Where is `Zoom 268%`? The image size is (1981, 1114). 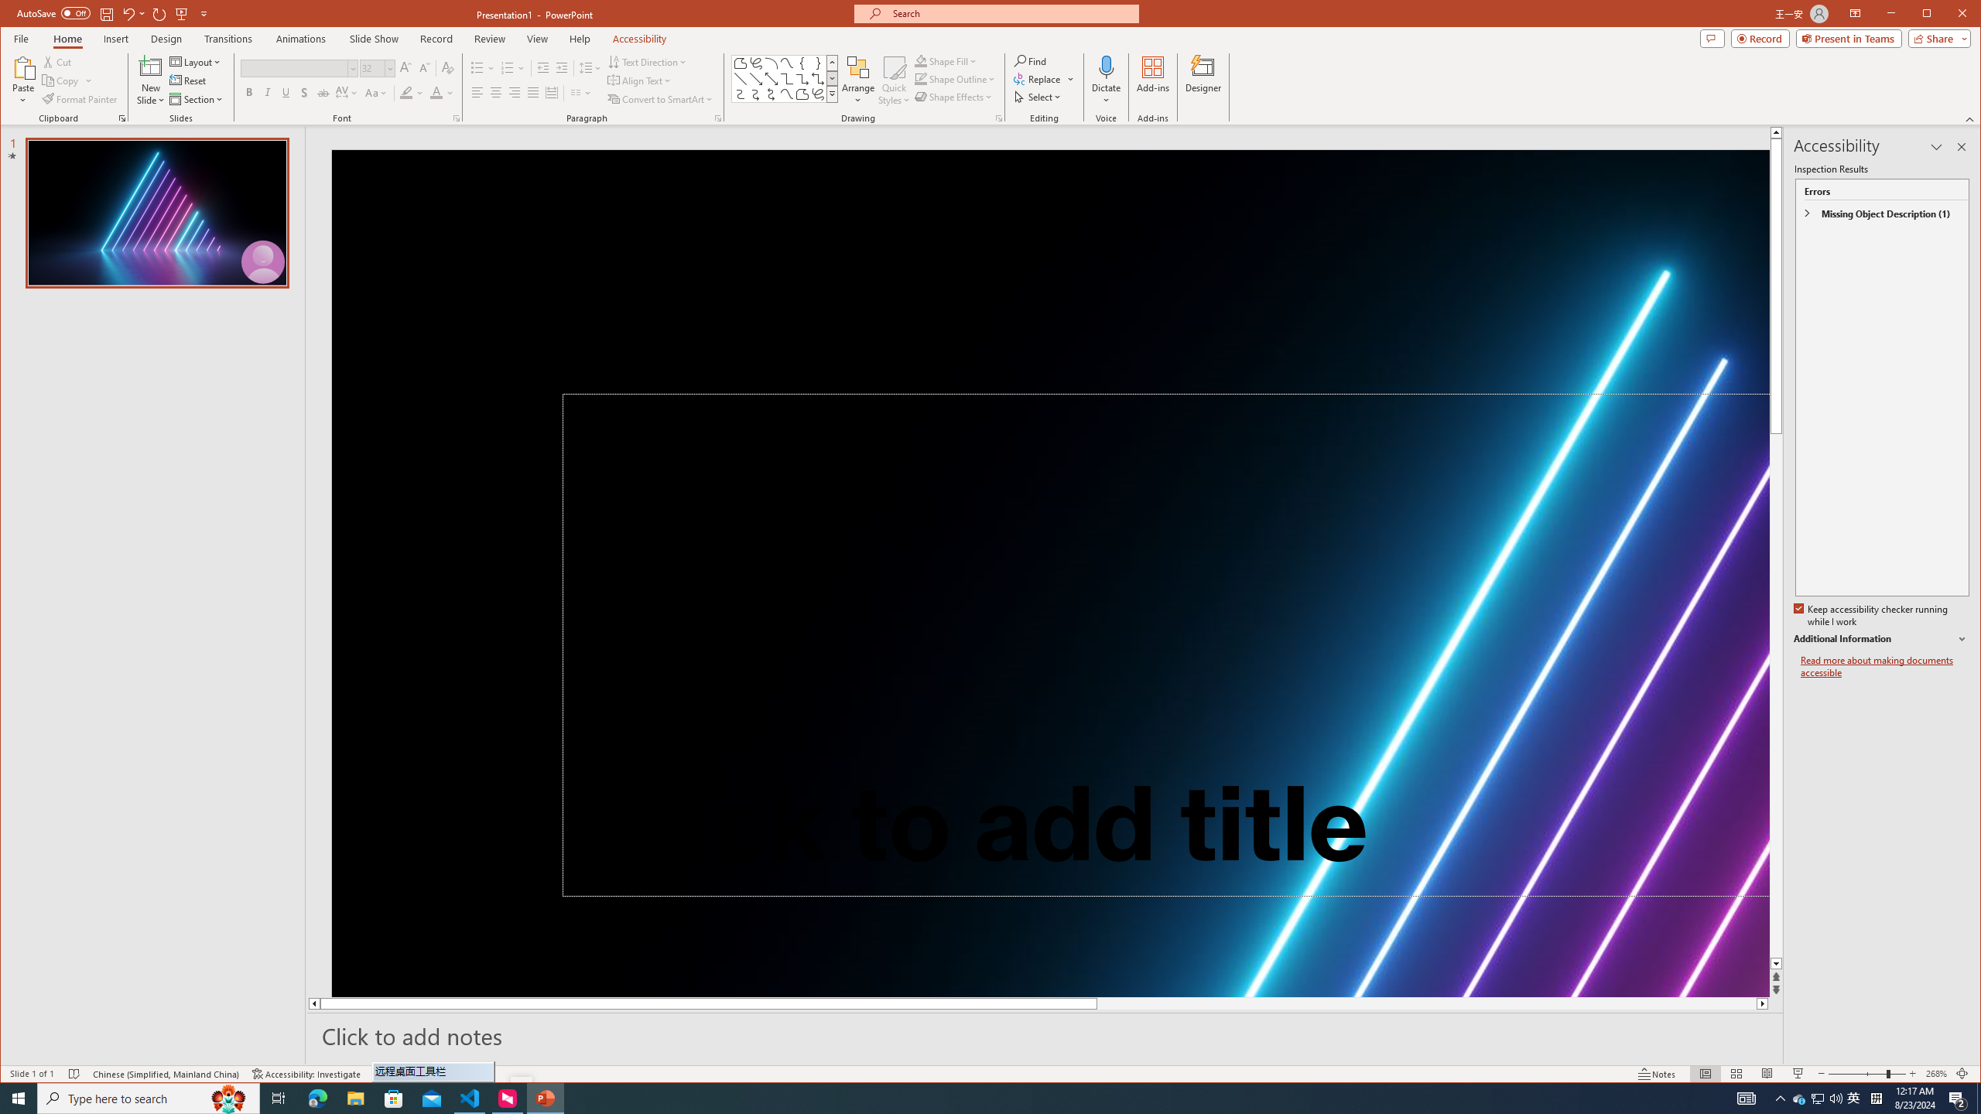
Zoom 268% is located at coordinates (1936, 1074).